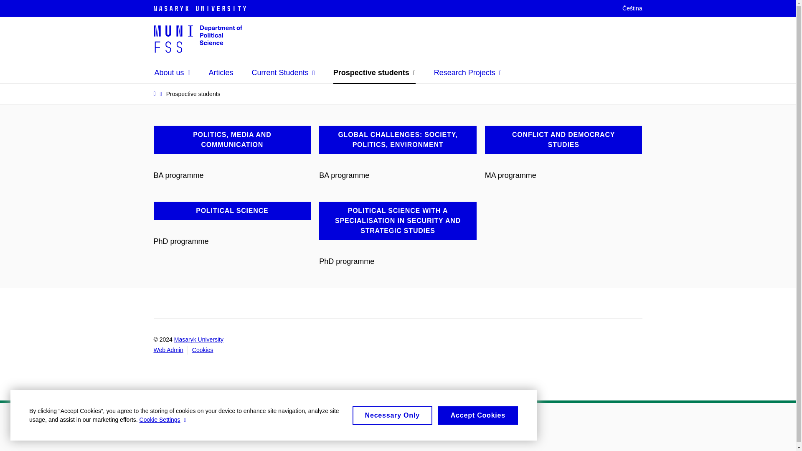 This screenshot has width=802, height=451. Describe the element at coordinates (283, 73) in the screenshot. I see `Current Students` at that location.